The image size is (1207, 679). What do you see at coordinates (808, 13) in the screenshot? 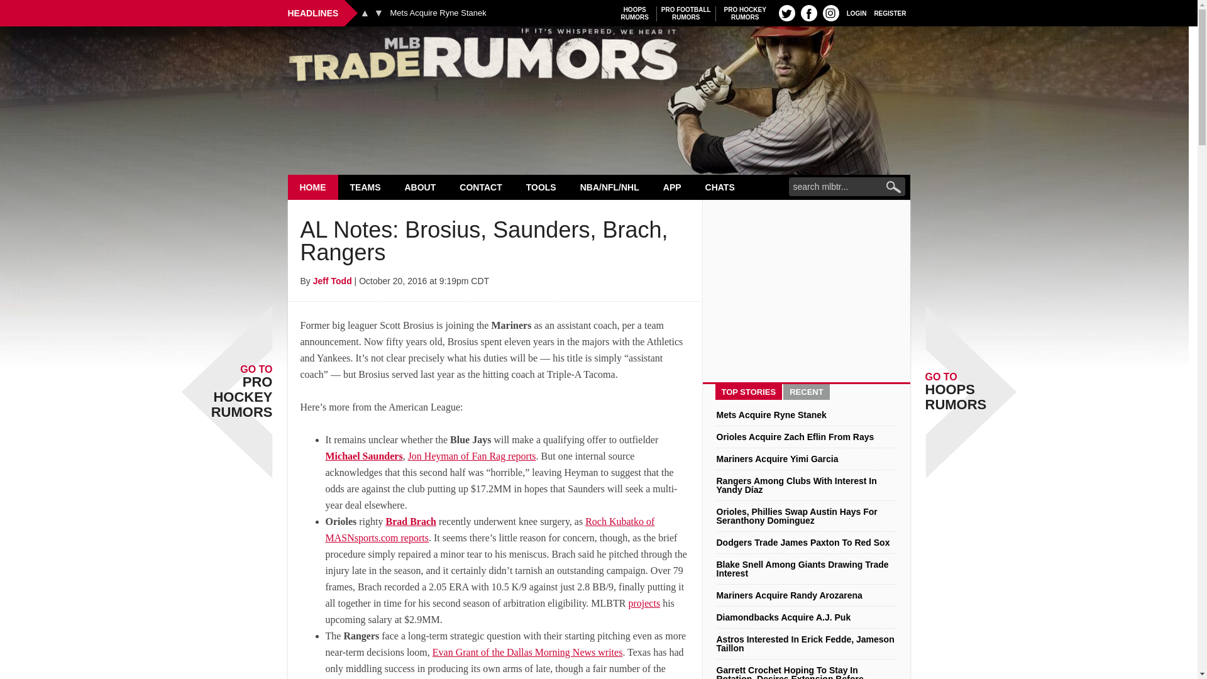
I see `HOME` at bounding box center [808, 13].